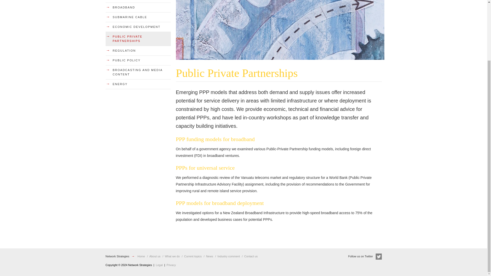 This screenshot has width=491, height=276. What do you see at coordinates (141, 256) in the screenshot?
I see `Home` at bounding box center [141, 256].